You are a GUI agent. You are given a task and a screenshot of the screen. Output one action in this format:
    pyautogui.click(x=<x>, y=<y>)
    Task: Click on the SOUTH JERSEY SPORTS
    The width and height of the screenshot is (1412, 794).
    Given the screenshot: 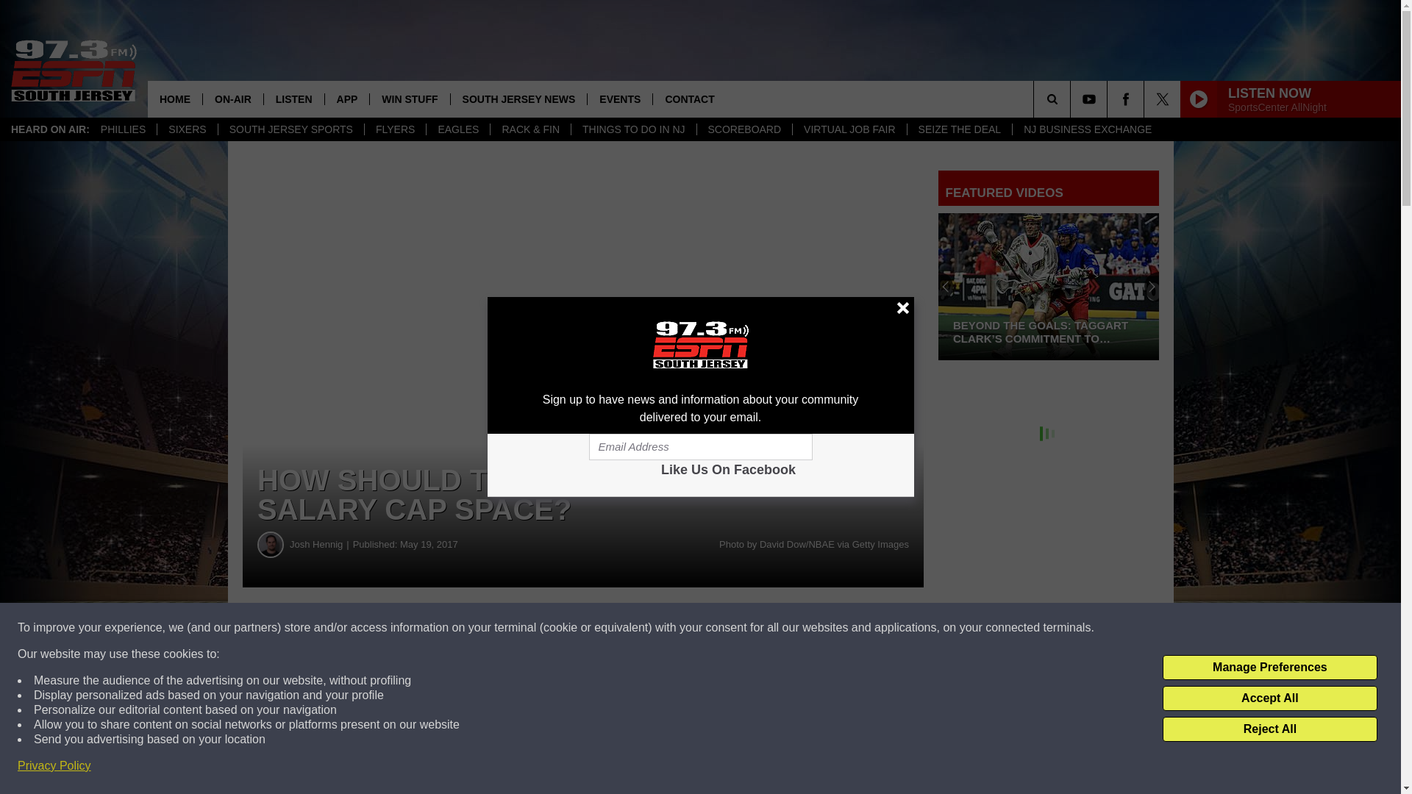 What is the action you would take?
    pyautogui.click(x=290, y=129)
    